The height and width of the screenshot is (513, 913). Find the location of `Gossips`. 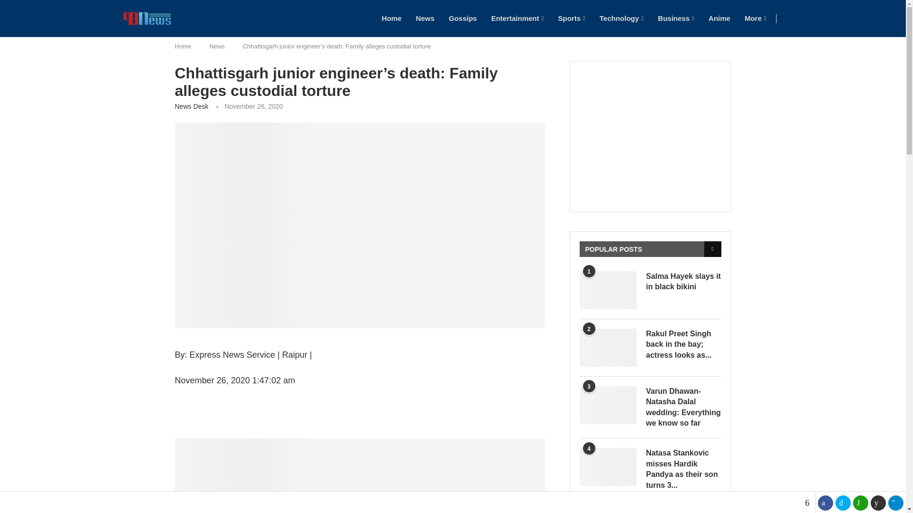

Gossips is located at coordinates (463, 18).